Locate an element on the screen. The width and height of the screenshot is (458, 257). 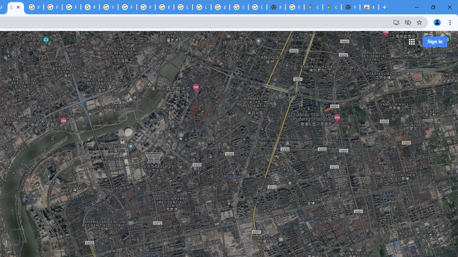
New Tab is located at coordinates (351, 7).